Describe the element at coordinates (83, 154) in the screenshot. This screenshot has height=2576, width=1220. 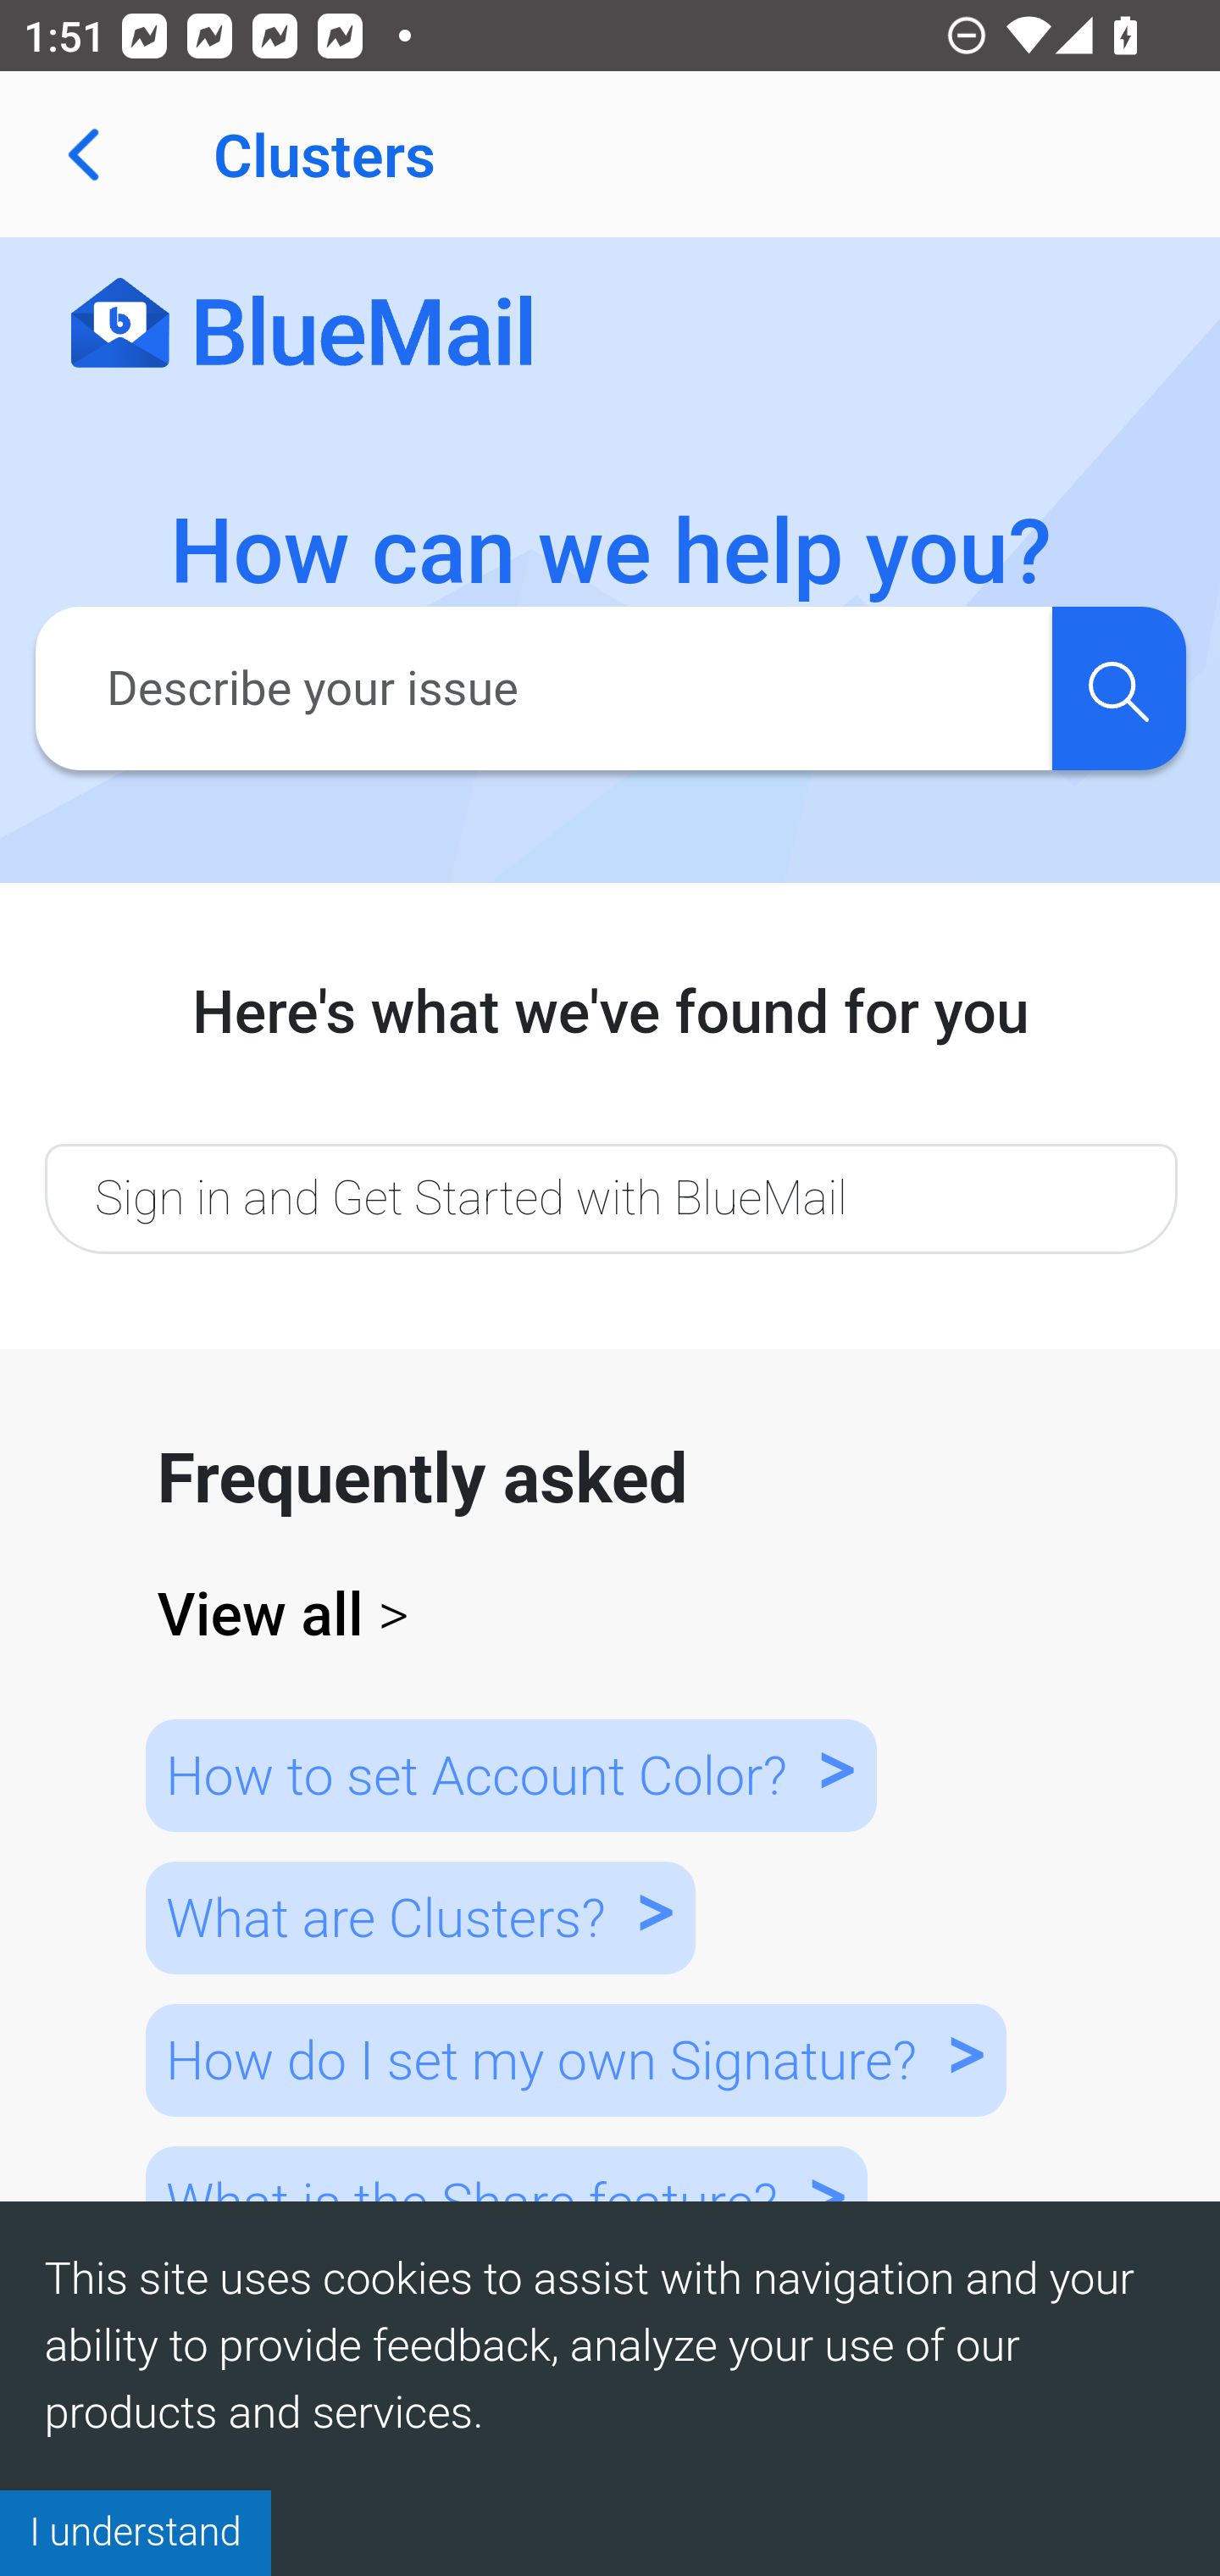
I see `Navigate up` at that location.